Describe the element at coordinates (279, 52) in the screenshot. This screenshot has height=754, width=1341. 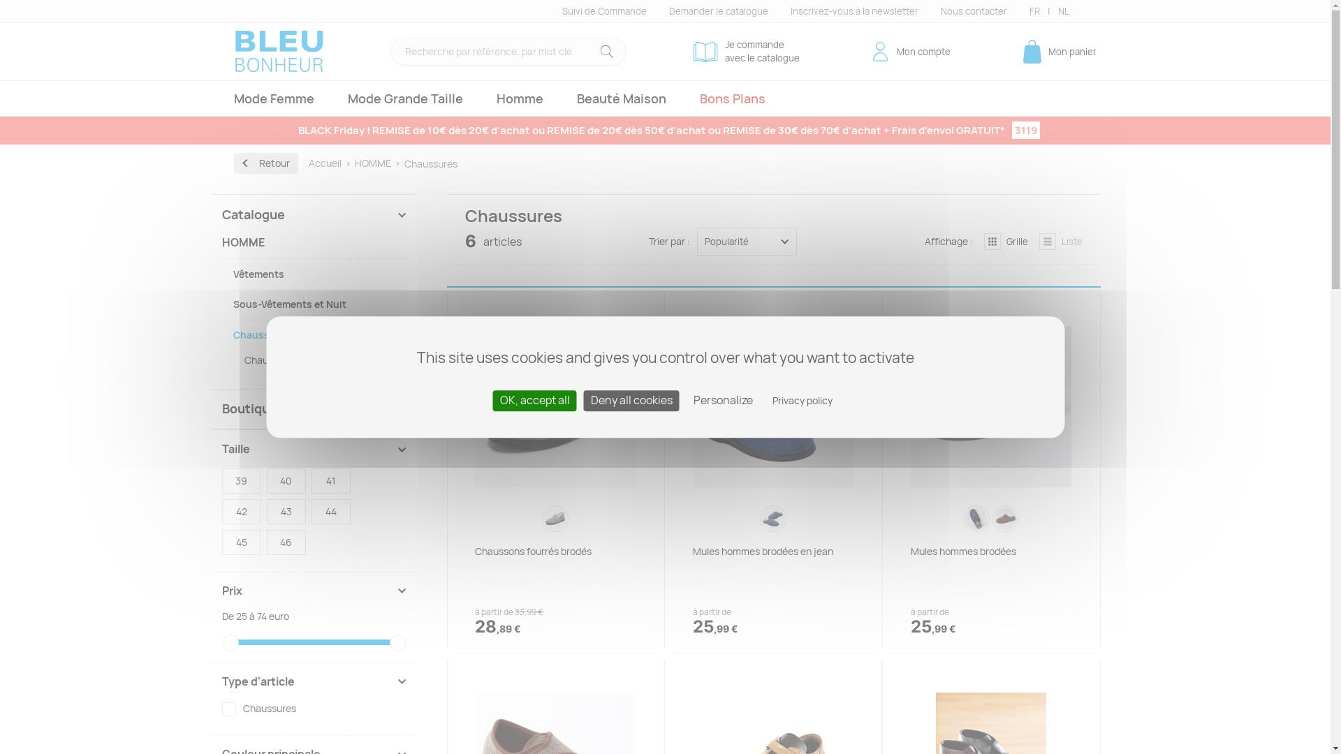
I see `bleu-bonheur` at that location.